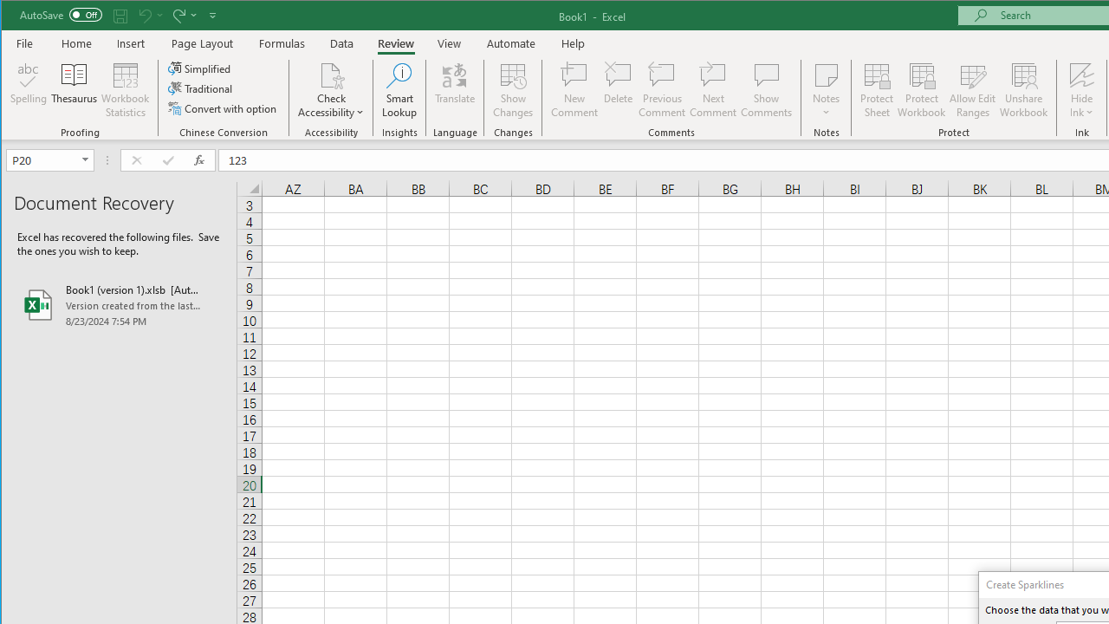 This screenshot has width=1109, height=624. Describe the element at coordinates (224, 107) in the screenshot. I see `Convert with option` at that location.